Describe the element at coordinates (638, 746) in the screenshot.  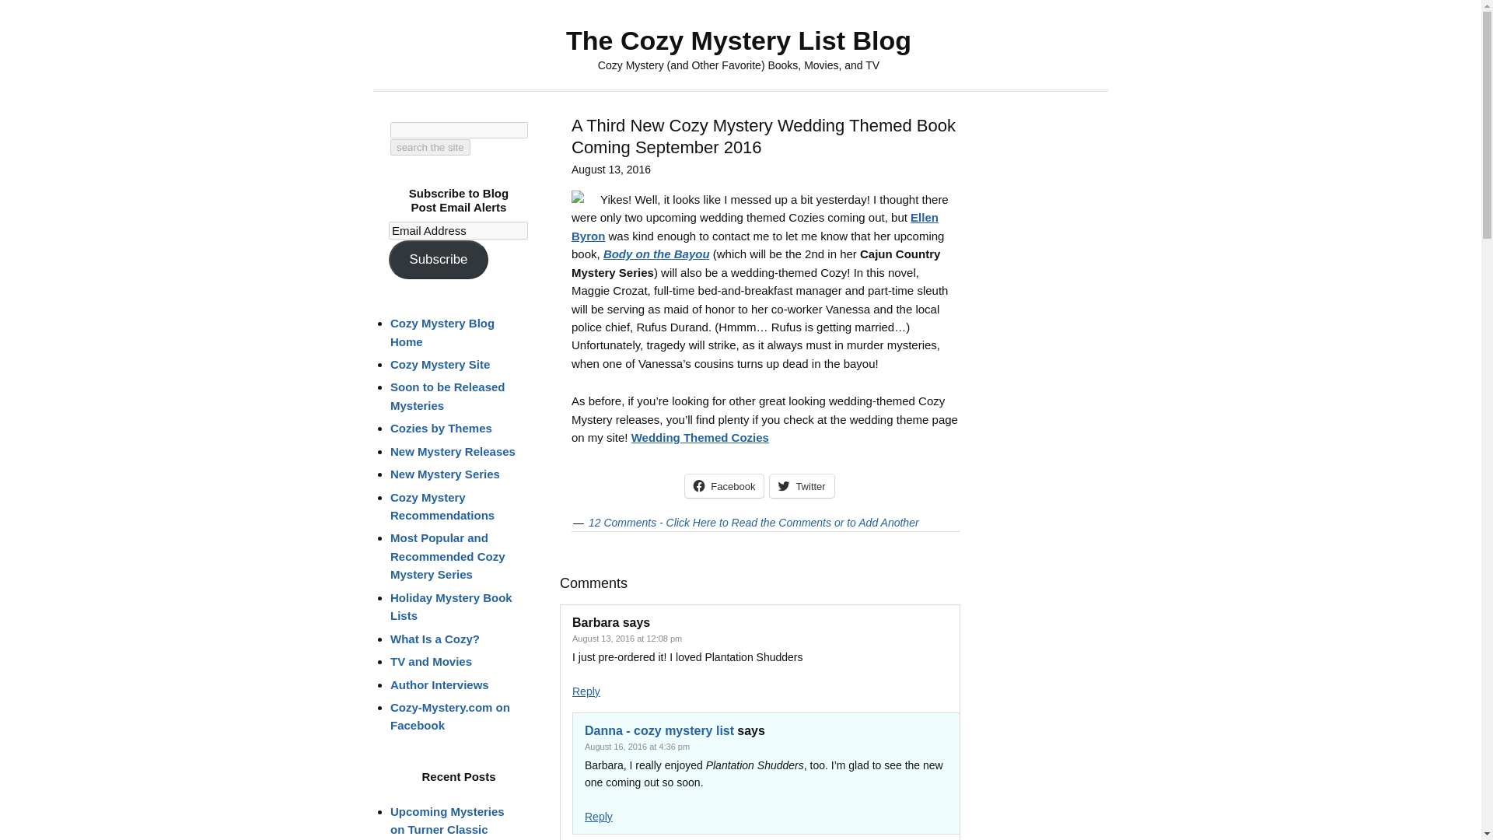
I see `August 16, 2016 at 4:36 pm` at that location.